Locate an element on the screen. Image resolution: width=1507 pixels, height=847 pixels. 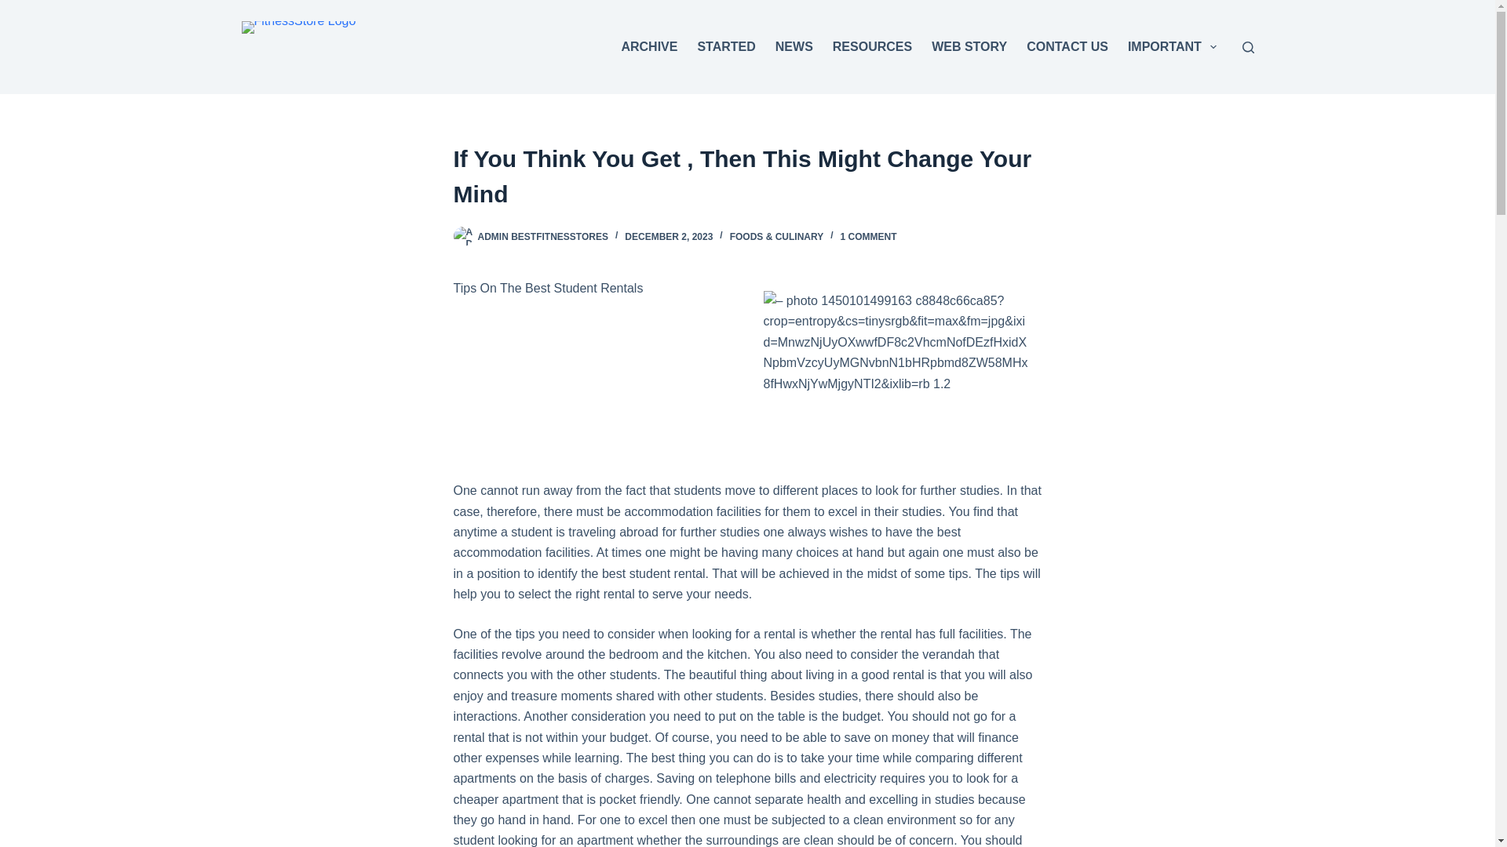
1 COMMENT is located at coordinates (868, 236).